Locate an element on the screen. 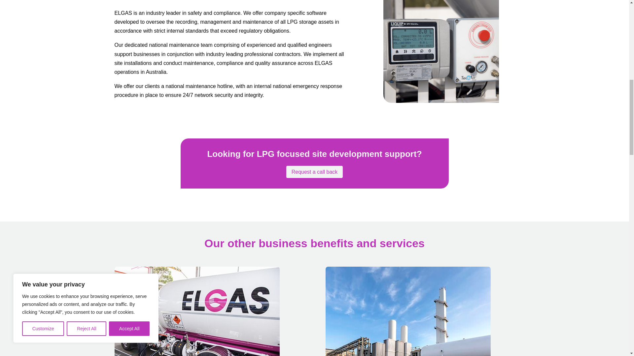 This screenshot has height=356, width=634. site-engineering-2 is located at coordinates (197, 311).